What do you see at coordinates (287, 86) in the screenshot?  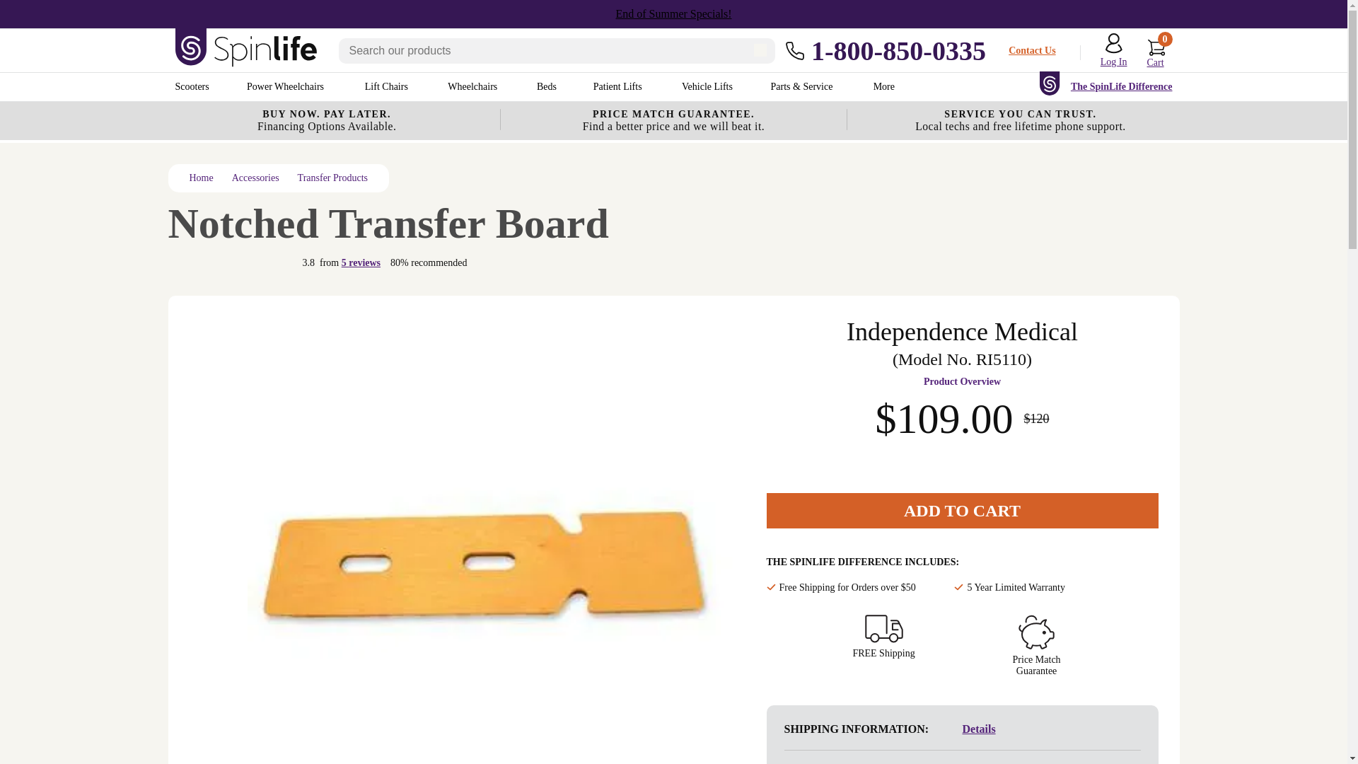 I see `Power Wheelchairs` at bounding box center [287, 86].